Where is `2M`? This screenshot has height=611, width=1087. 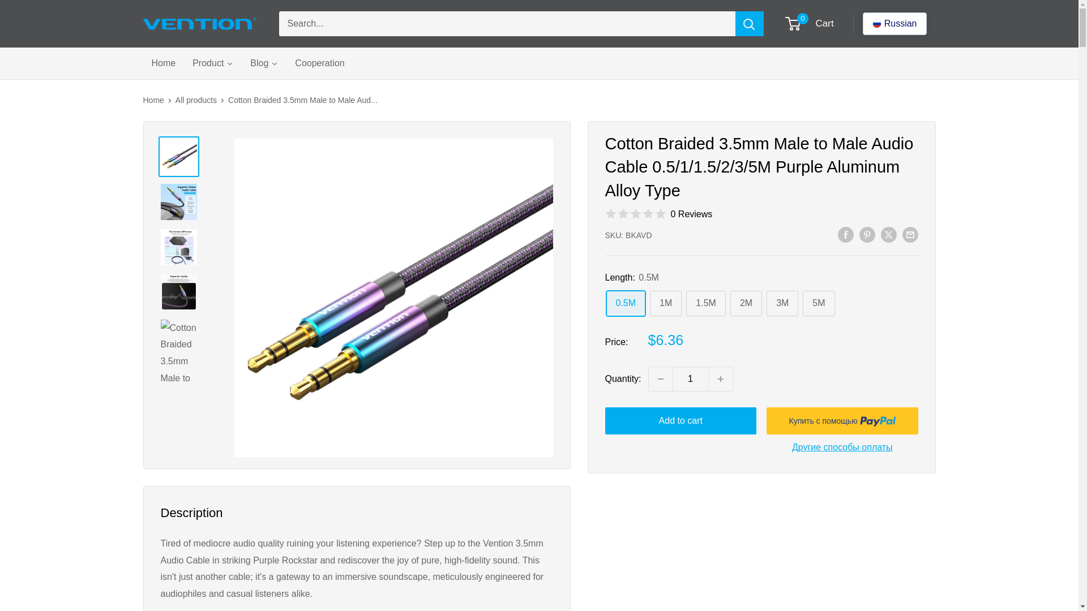
2M is located at coordinates (746, 303).